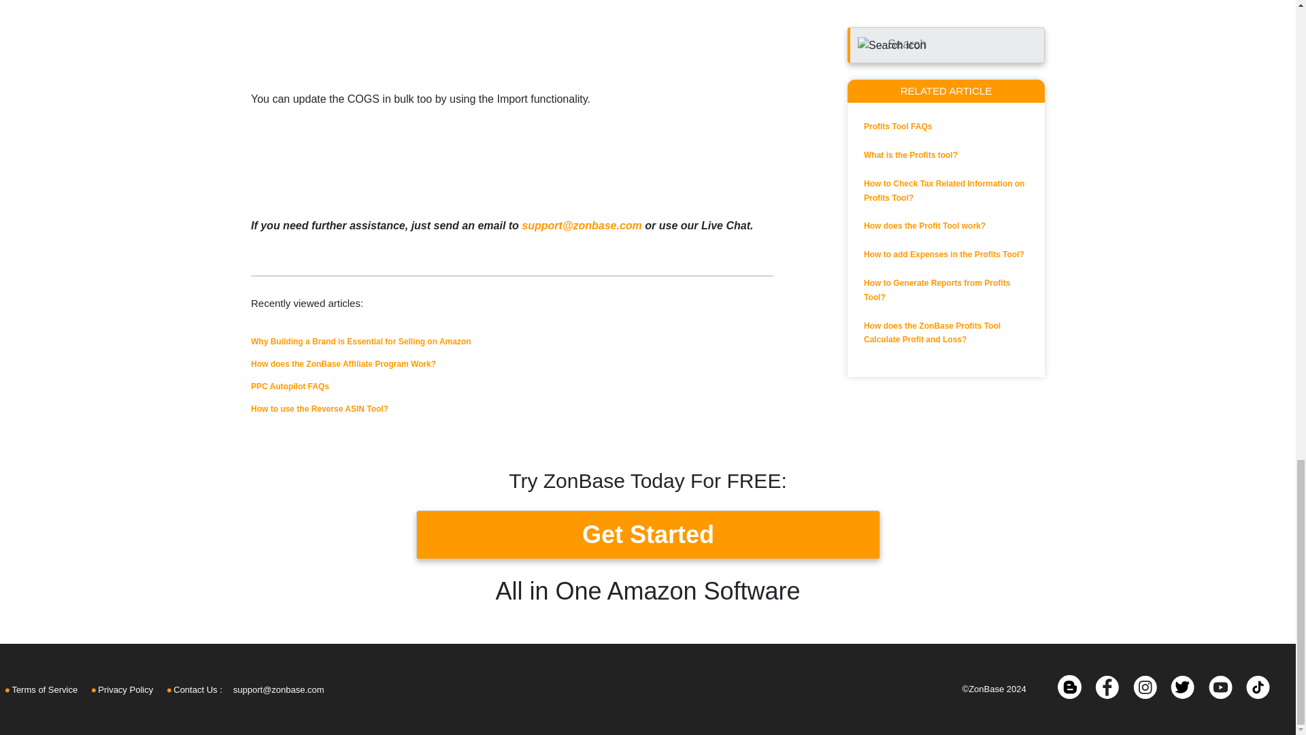 The height and width of the screenshot is (735, 1306). I want to click on PPC Autopilot FAQs, so click(290, 386).